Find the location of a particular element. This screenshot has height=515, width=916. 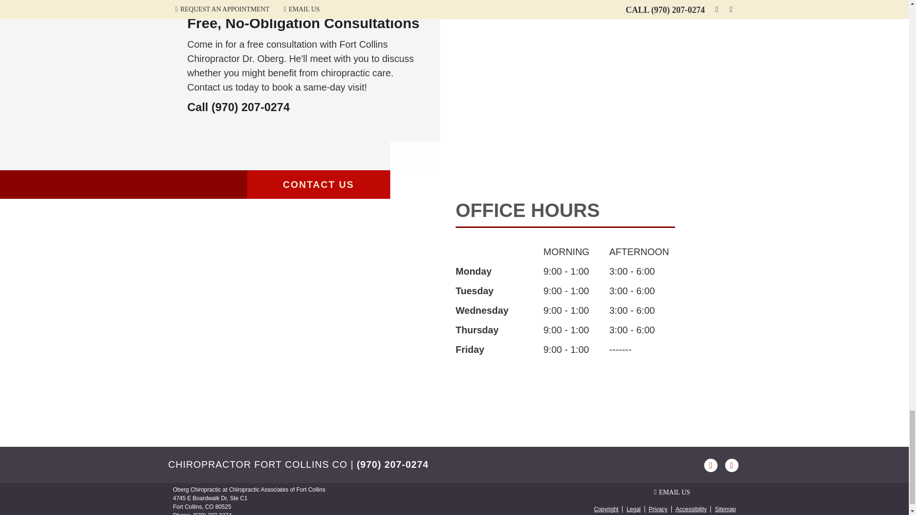

Contact is located at coordinates (672, 492).